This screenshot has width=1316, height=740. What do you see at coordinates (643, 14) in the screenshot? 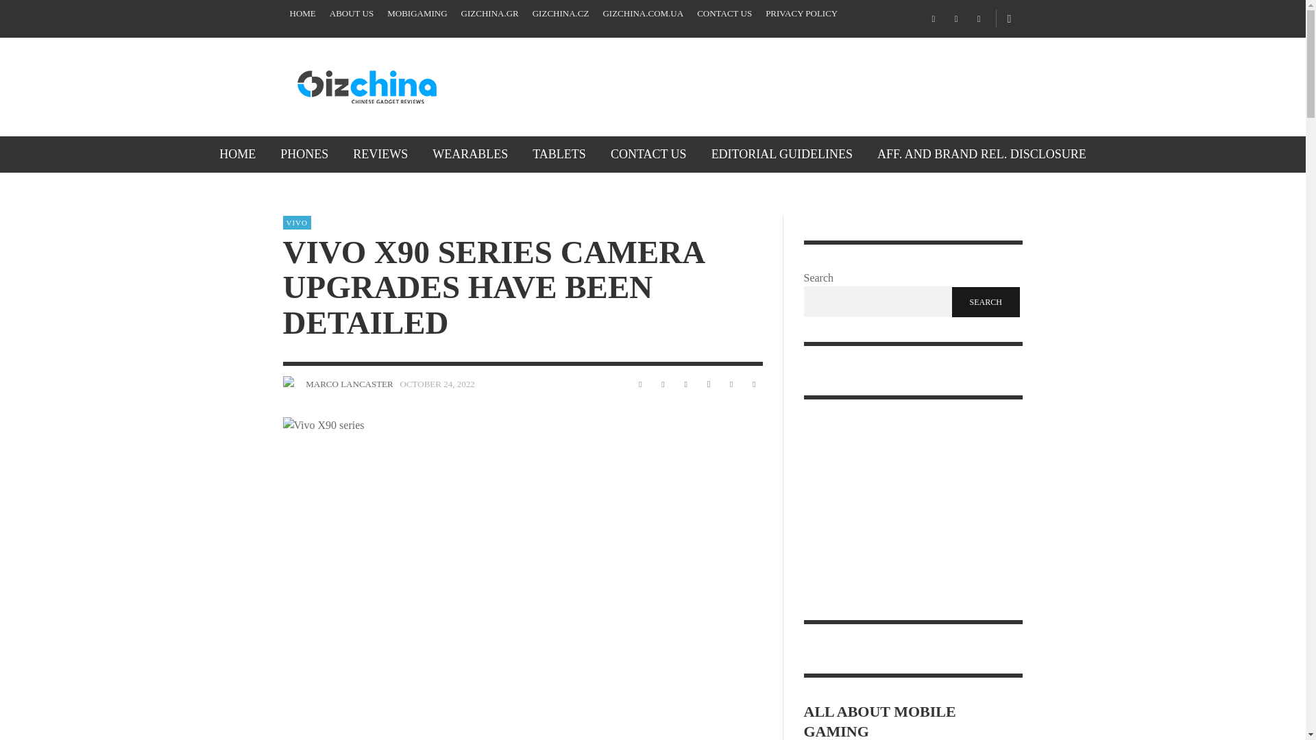
I see `GIZCHINA.COM.UA` at bounding box center [643, 14].